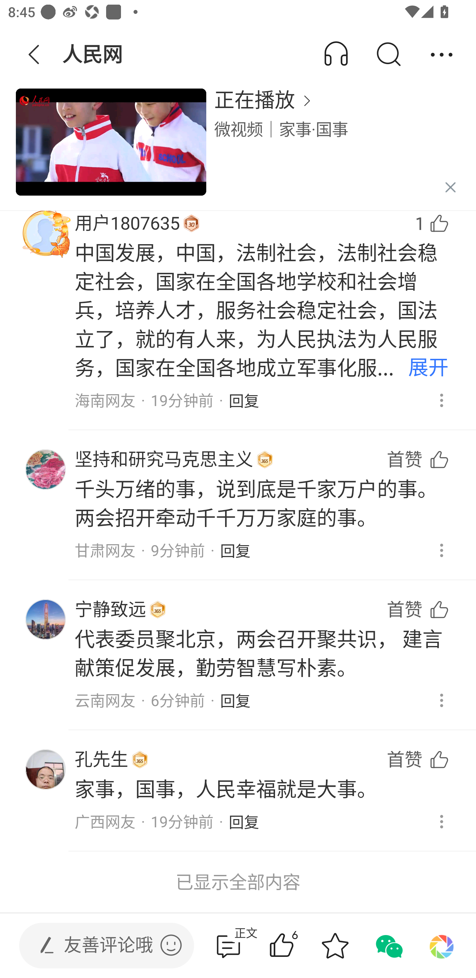  I want to click on UserRightLabel_OneMedalView 勋章, so click(264, 459).